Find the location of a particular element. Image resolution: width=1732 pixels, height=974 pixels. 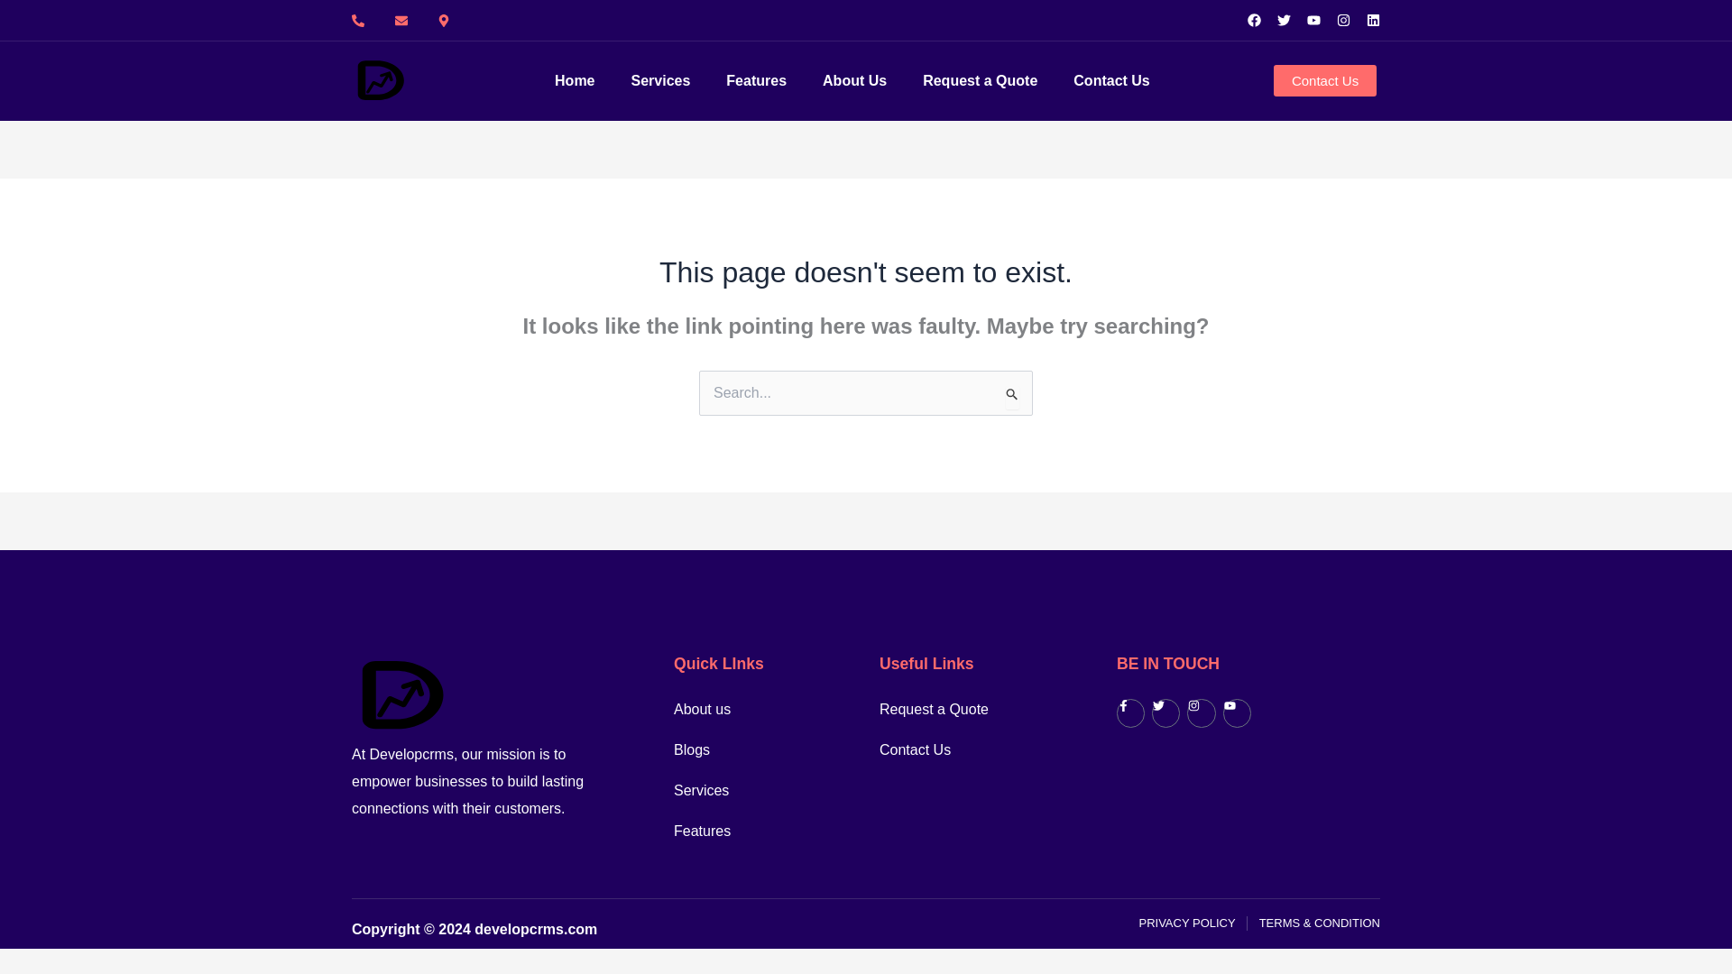

Home is located at coordinates (574, 81).